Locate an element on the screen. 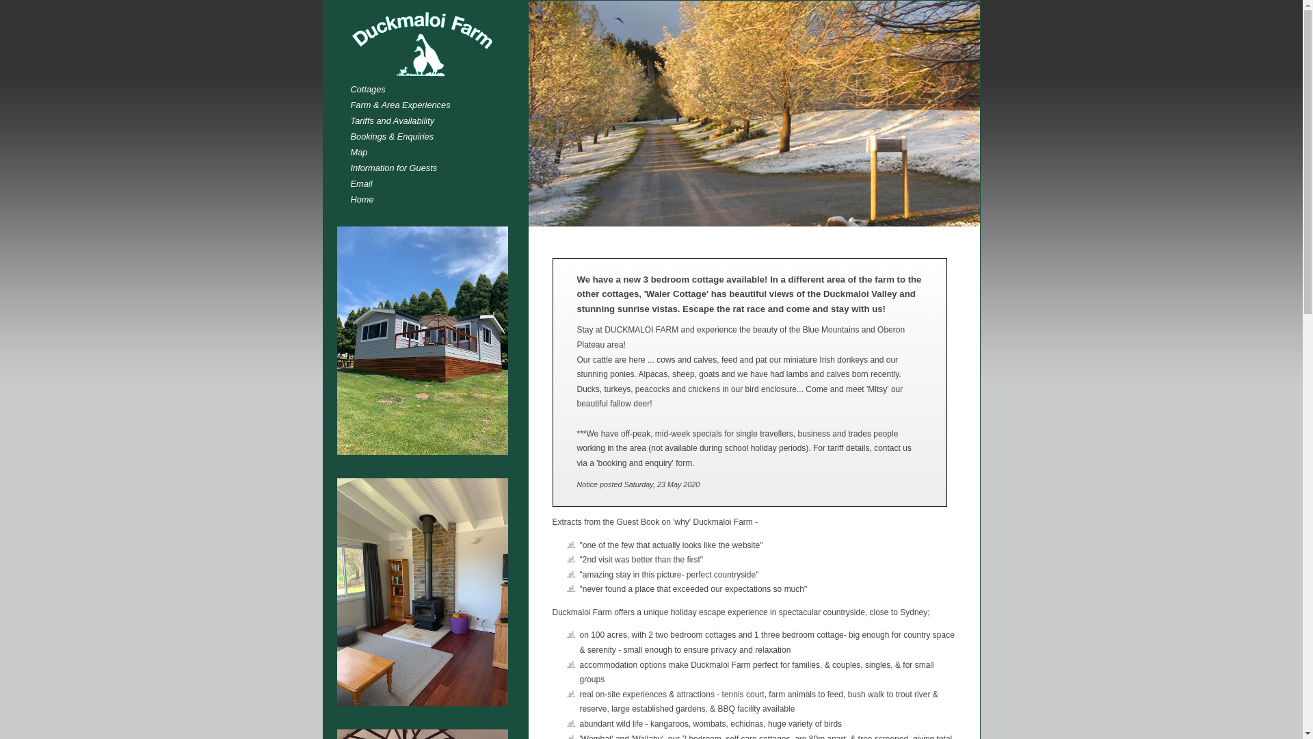 The height and width of the screenshot is (739, 1313). Farm & Area Experiences is located at coordinates (429, 105).